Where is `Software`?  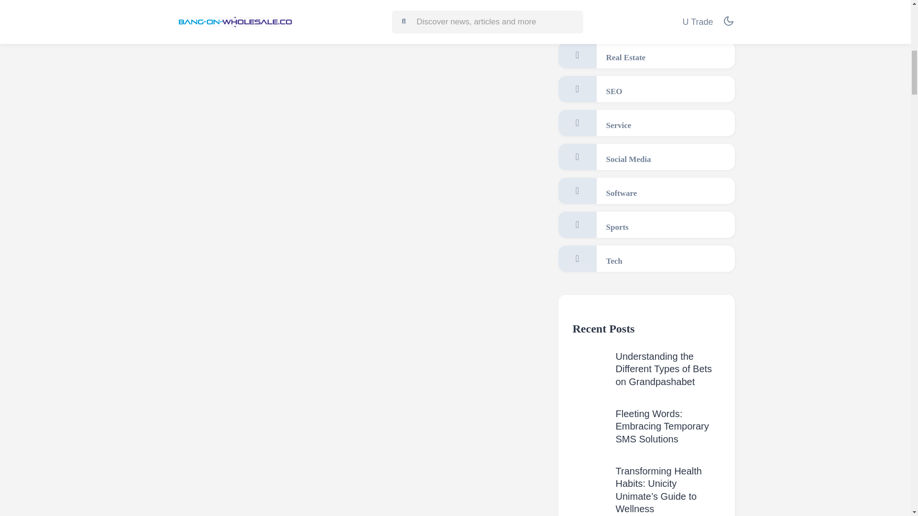
Software is located at coordinates (646, 190).